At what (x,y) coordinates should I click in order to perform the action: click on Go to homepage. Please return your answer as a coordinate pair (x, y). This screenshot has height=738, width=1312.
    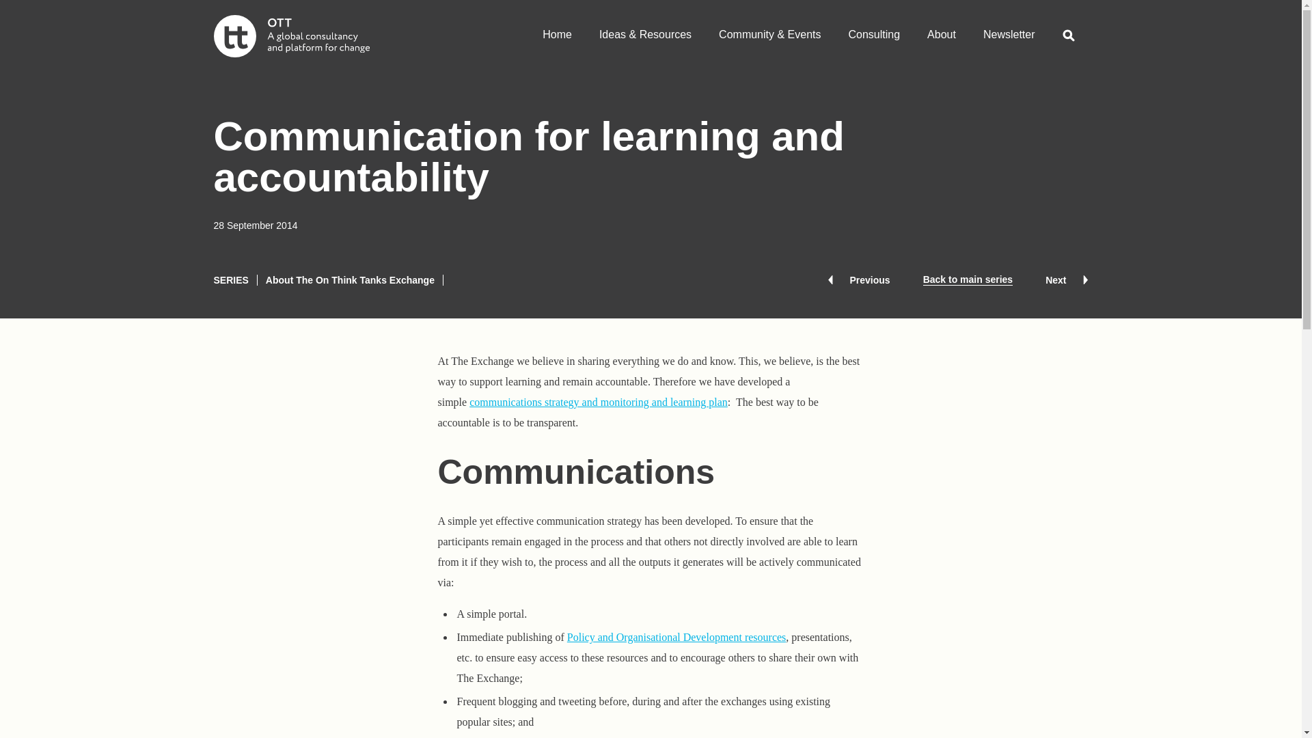
    Looking at the image, I should click on (290, 36).